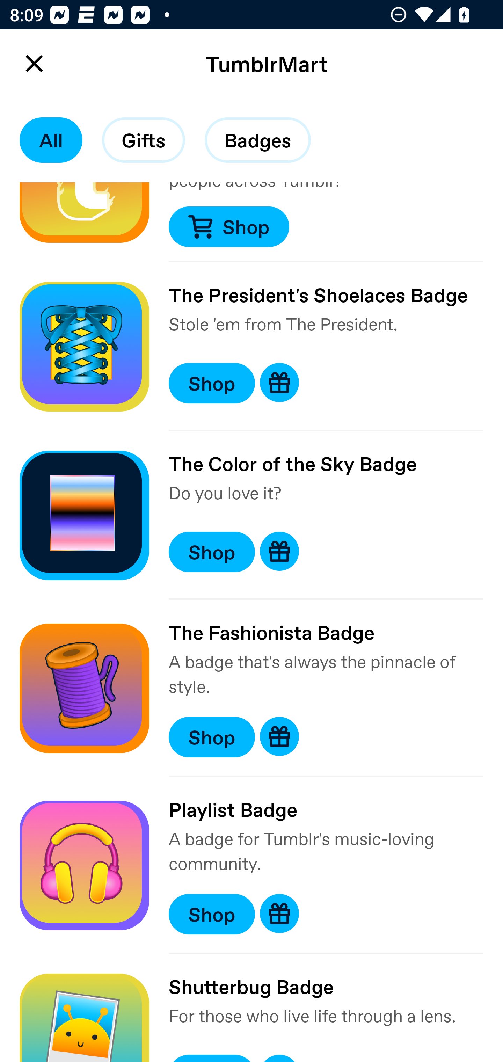 This screenshot has height=1062, width=503. Describe the element at coordinates (258, 140) in the screenshot. I see `Badges` at that location.